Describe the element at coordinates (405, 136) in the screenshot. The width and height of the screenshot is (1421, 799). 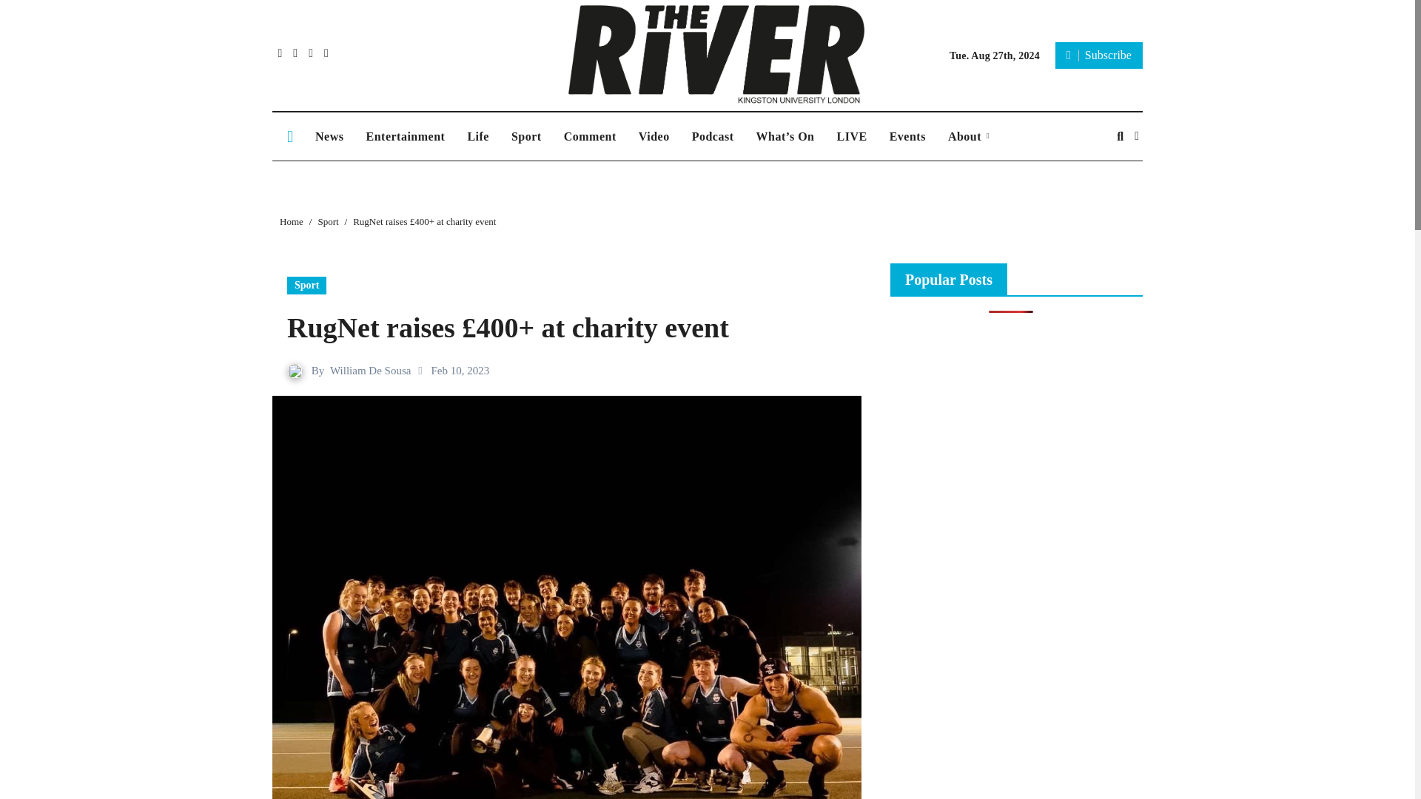
I see `Entertainment` at that location.